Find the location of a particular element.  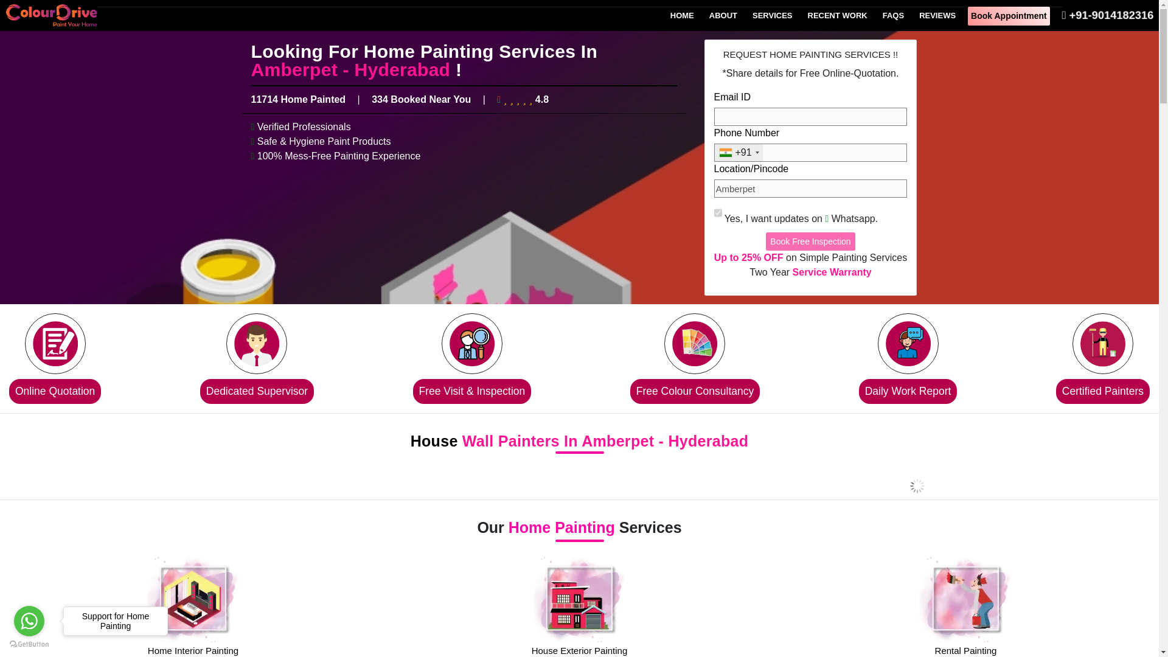

Book Free Inspection is located at coordinates (810, 241).